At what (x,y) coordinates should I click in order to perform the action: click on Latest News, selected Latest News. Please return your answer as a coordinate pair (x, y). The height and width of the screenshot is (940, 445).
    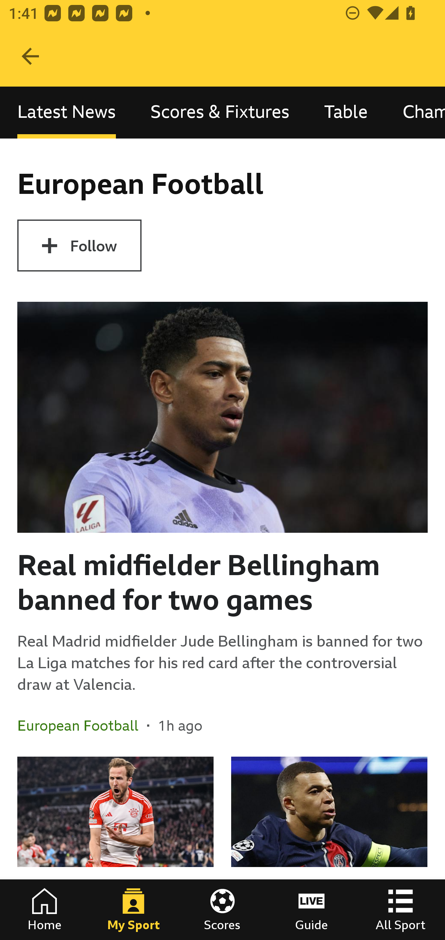
    Looking at the image, I should click on (66, 112).